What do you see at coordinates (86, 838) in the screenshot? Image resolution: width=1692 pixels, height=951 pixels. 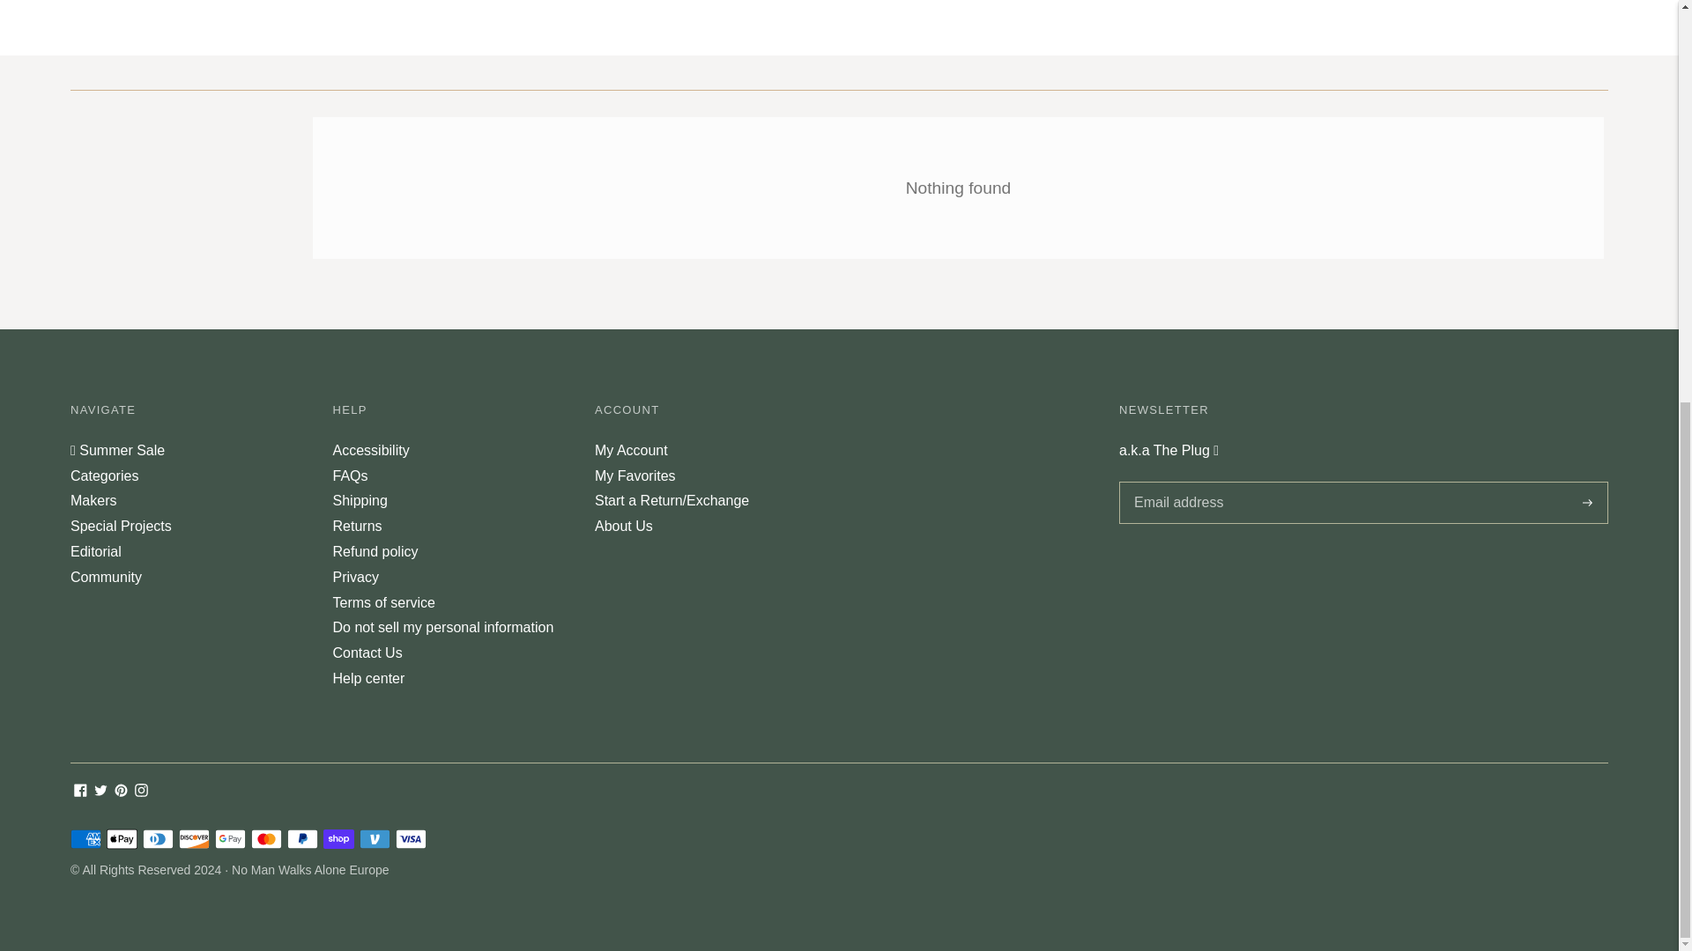 I see `American Express` at bounding box center [86, 838].